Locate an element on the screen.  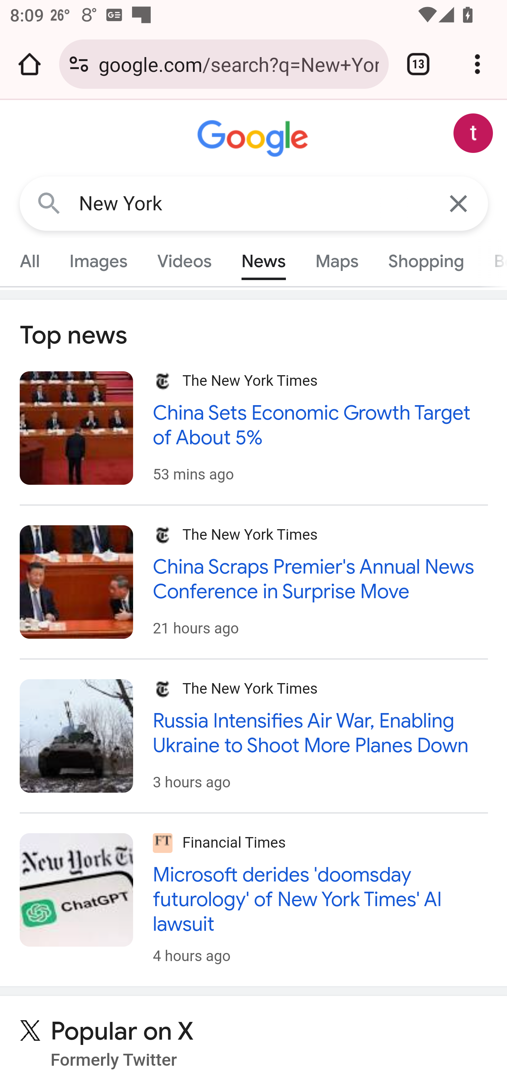
Shopping is located at coordinates (425, 261).